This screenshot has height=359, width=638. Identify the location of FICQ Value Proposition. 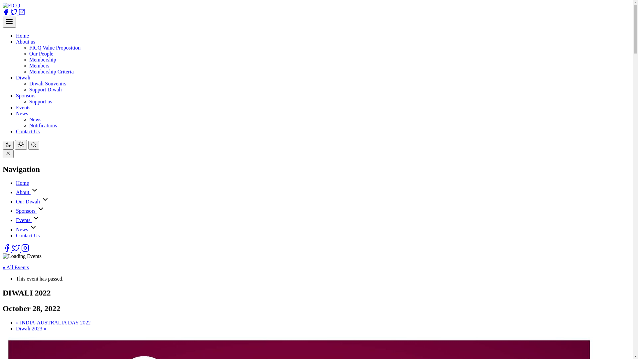
(55, 48).